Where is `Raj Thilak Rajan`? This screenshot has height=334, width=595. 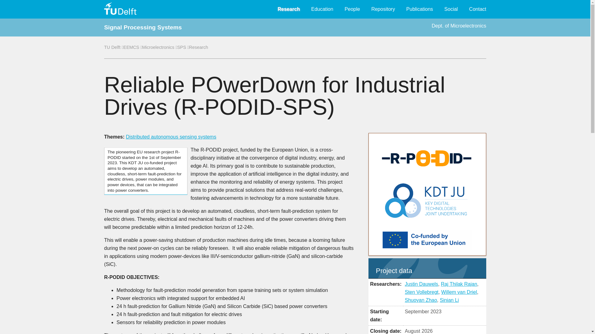
Raj Thilak Rajan is located at coordinates (459, 284).